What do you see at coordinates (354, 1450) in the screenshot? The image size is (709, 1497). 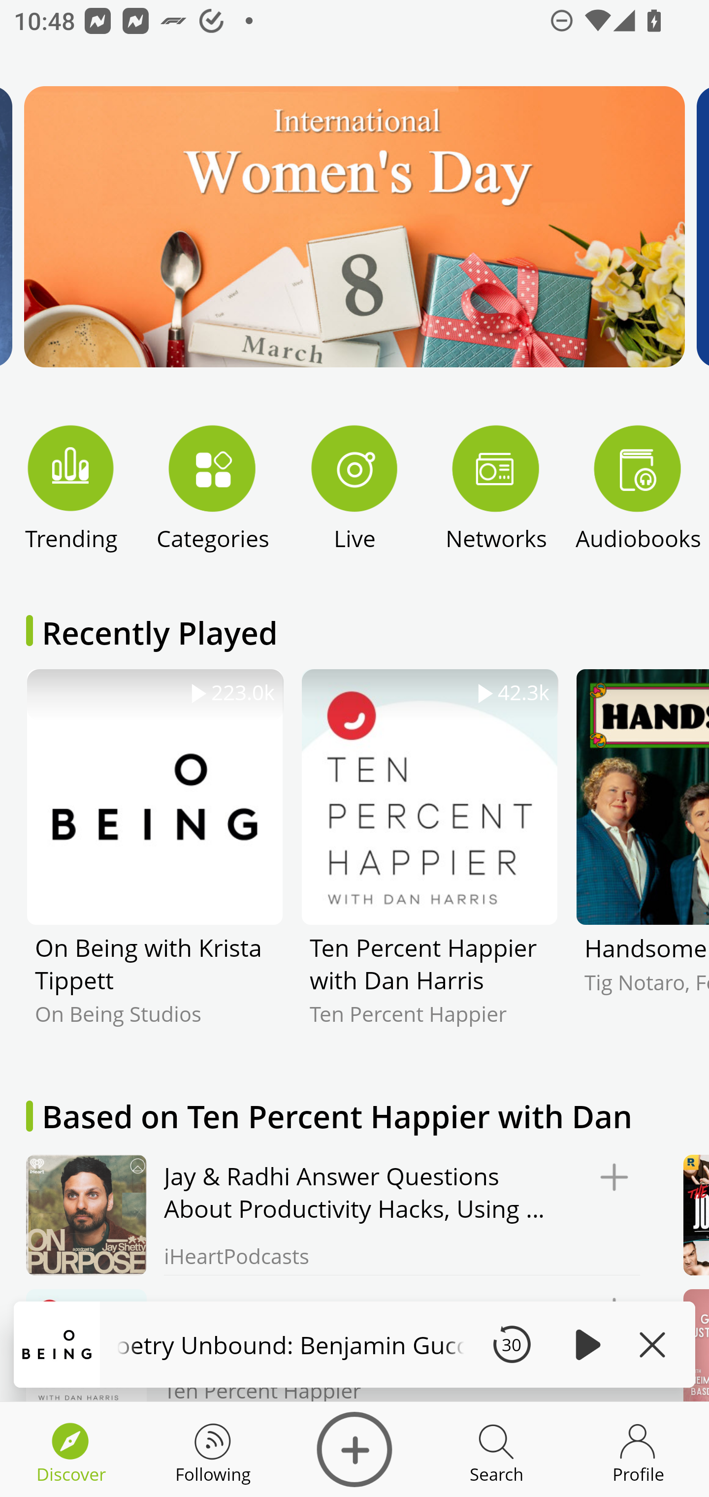 I see `Discover` at bounding box center [354, 1450].